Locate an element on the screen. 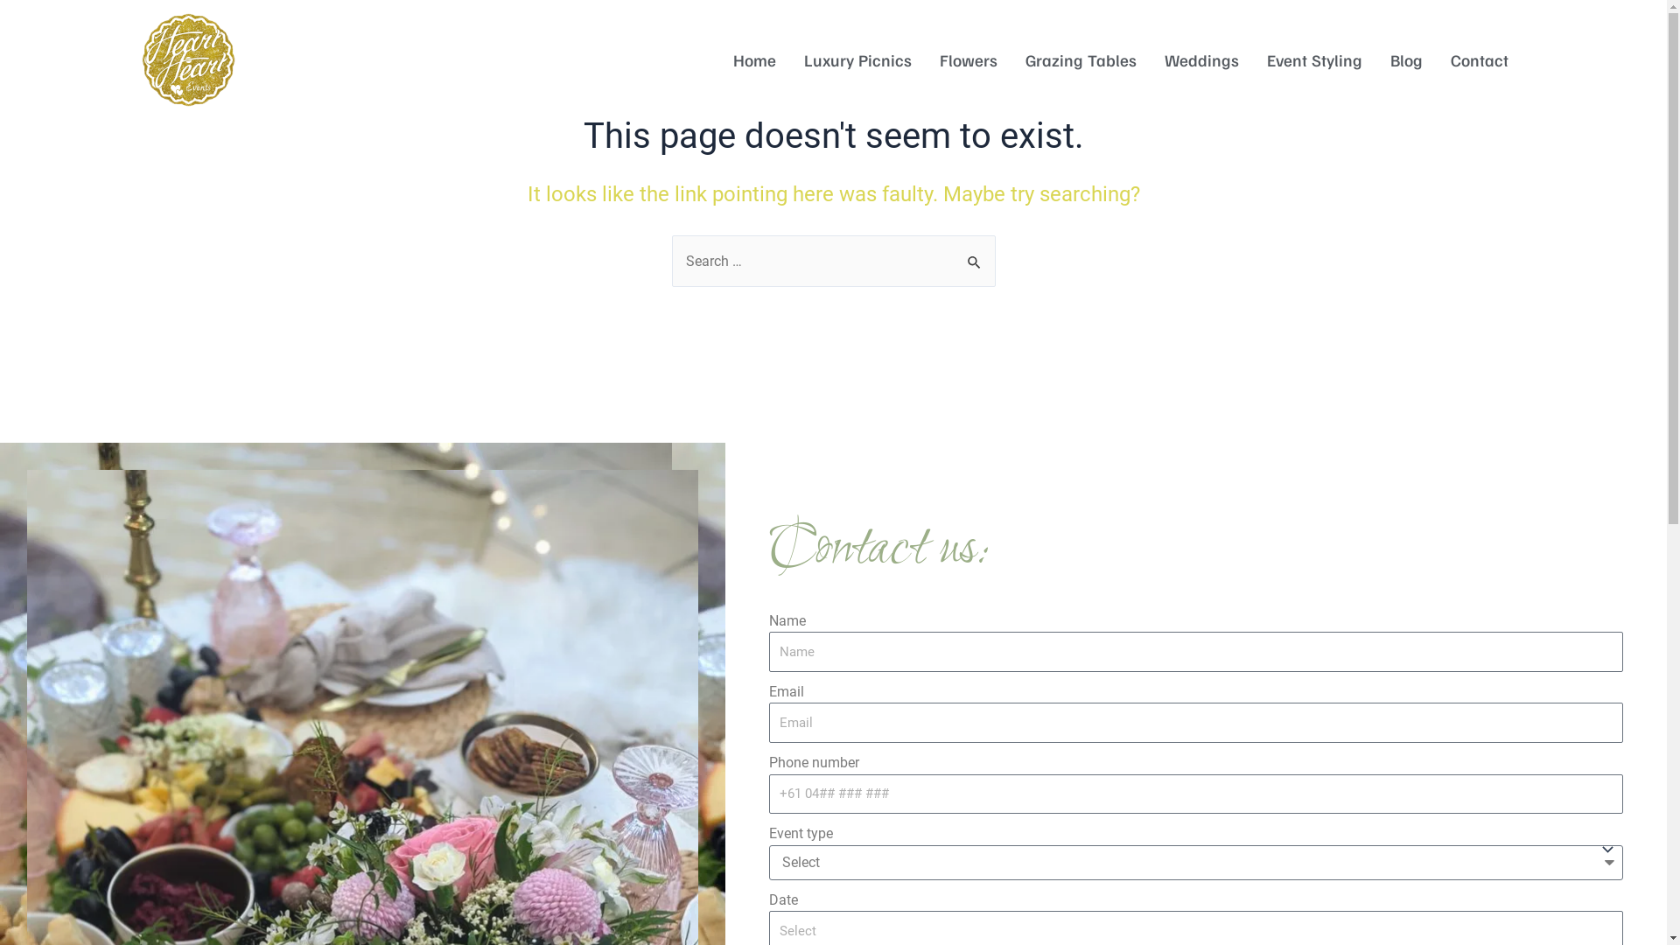  Flowers is located at coordinates (969, 60).